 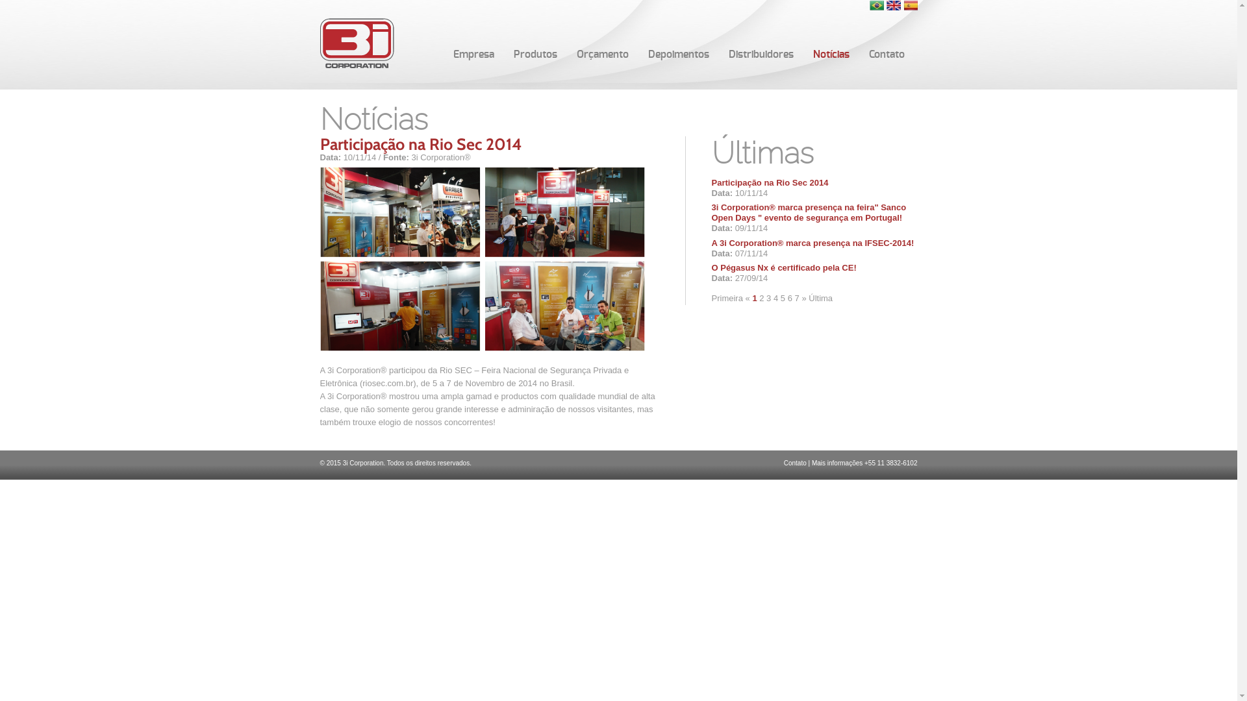 What do you see at coordinates (535, 55) in the screenshot?
I see `Produtos` at bounding box center [535, 55].